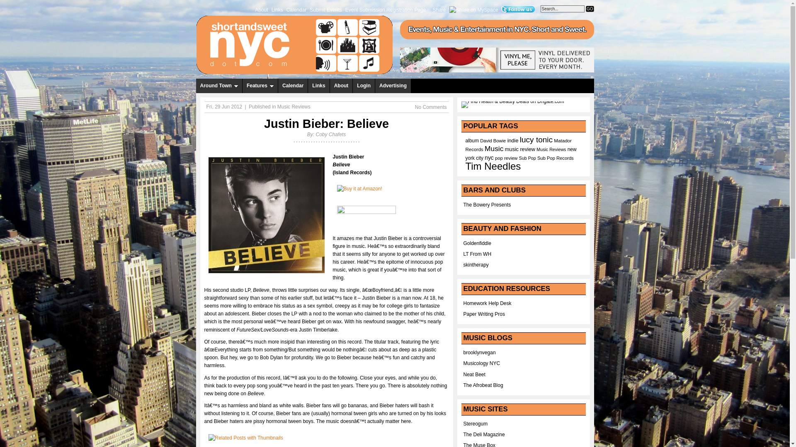 This screenshot has height=447, width=796. I want to click on twitter-icon.com, so click(518, 10).